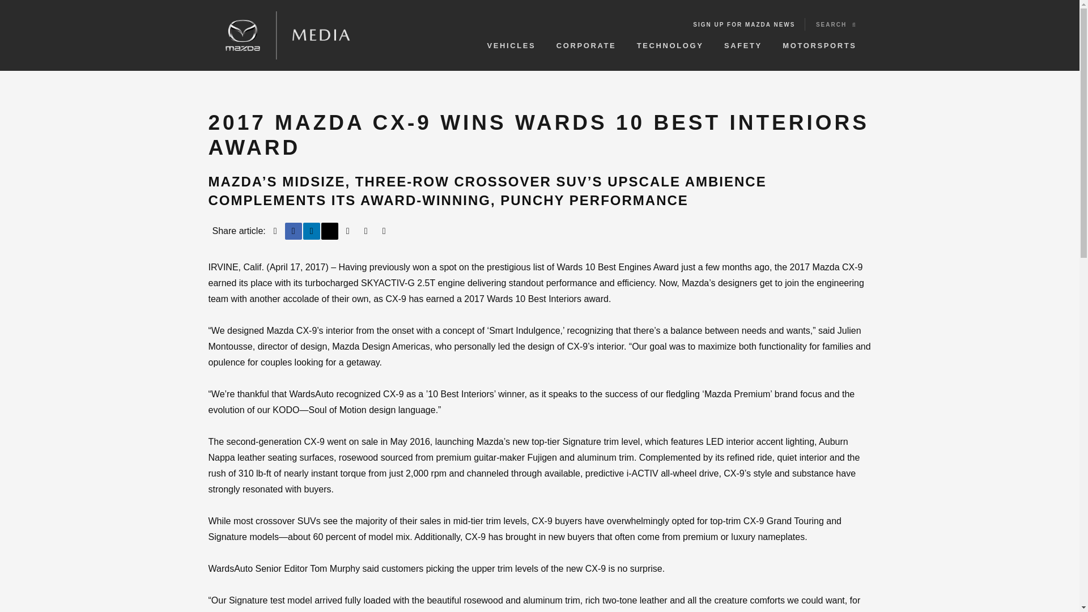  I want to click on Vehicles, so click(512, 44).